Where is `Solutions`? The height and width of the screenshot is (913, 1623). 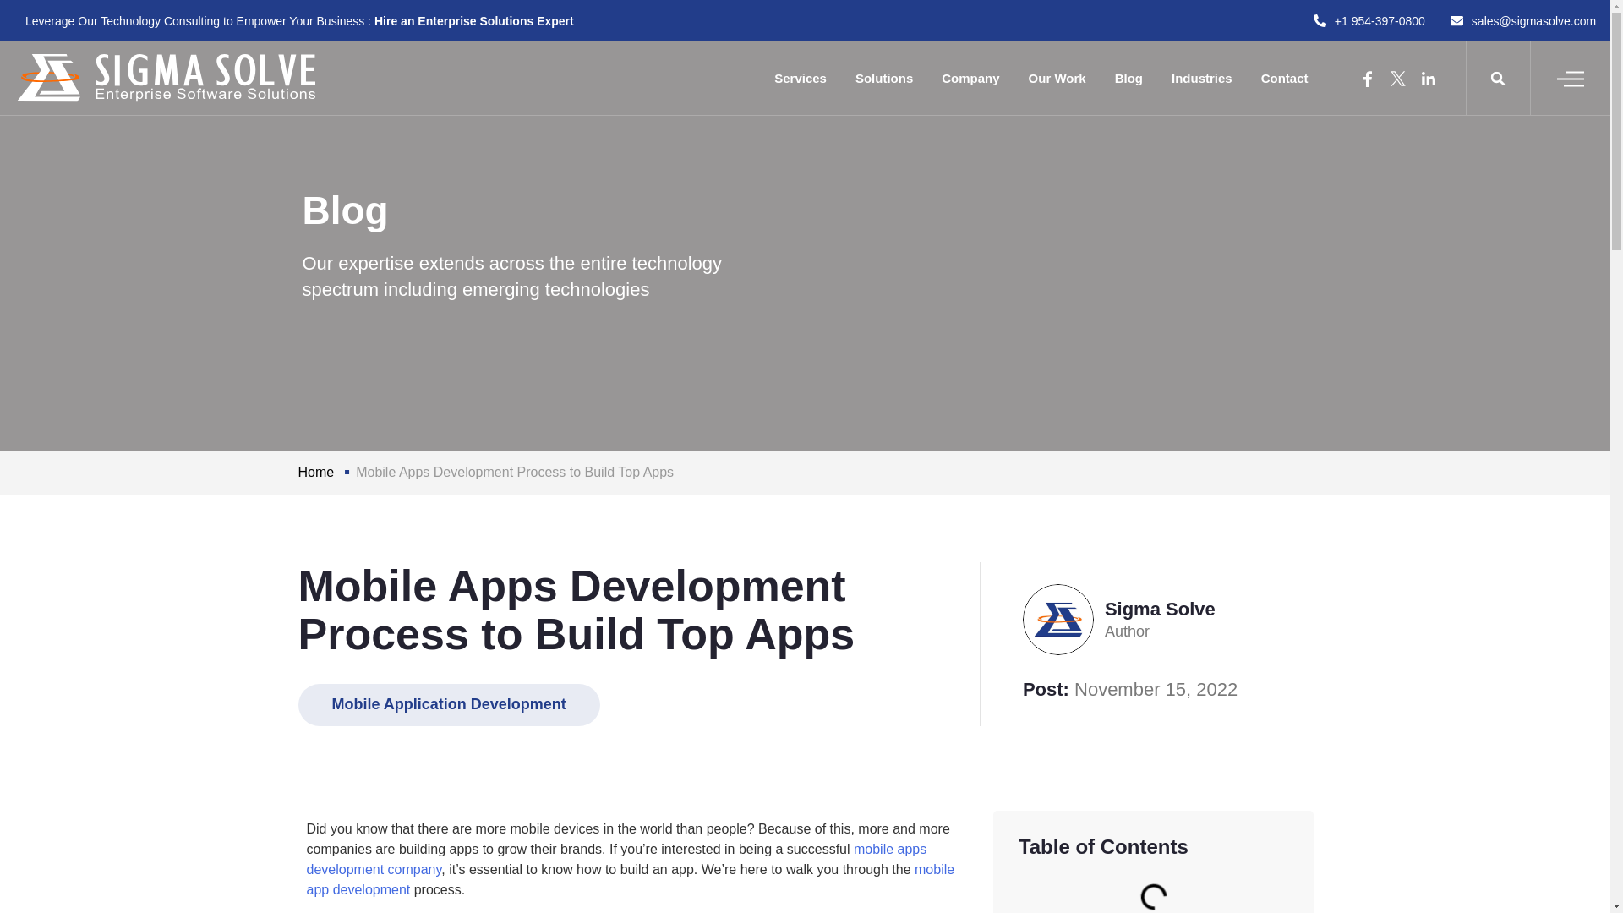
Solutions is located at coordinates (883, 78).